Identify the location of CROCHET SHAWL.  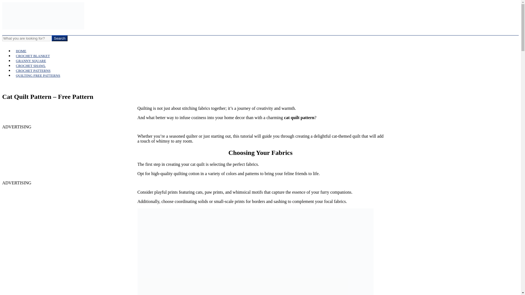
(31, 66).